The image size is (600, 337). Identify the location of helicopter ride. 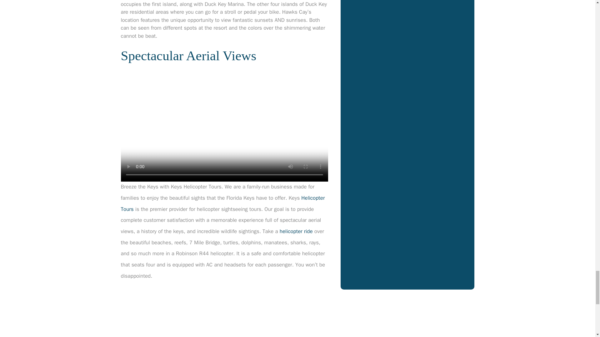
(296, 231).